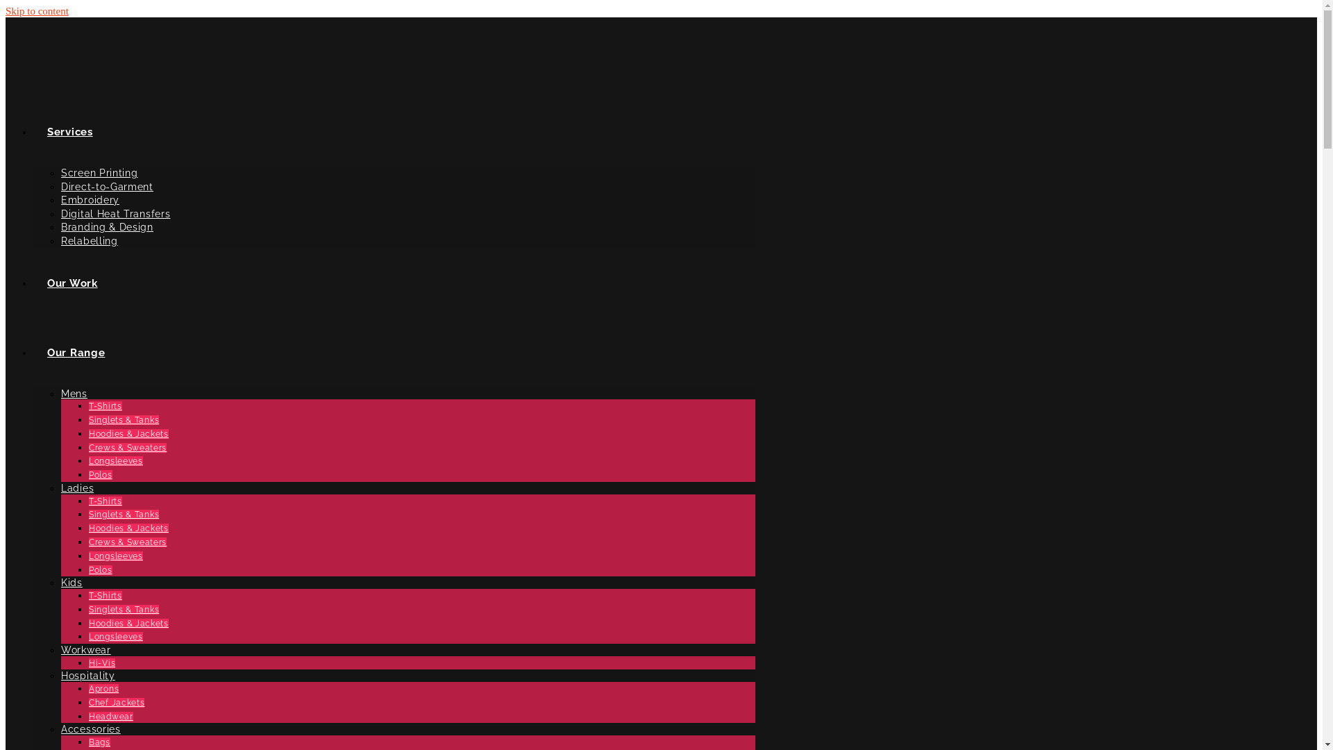  I want to click on Ladies, so click(78, 488).